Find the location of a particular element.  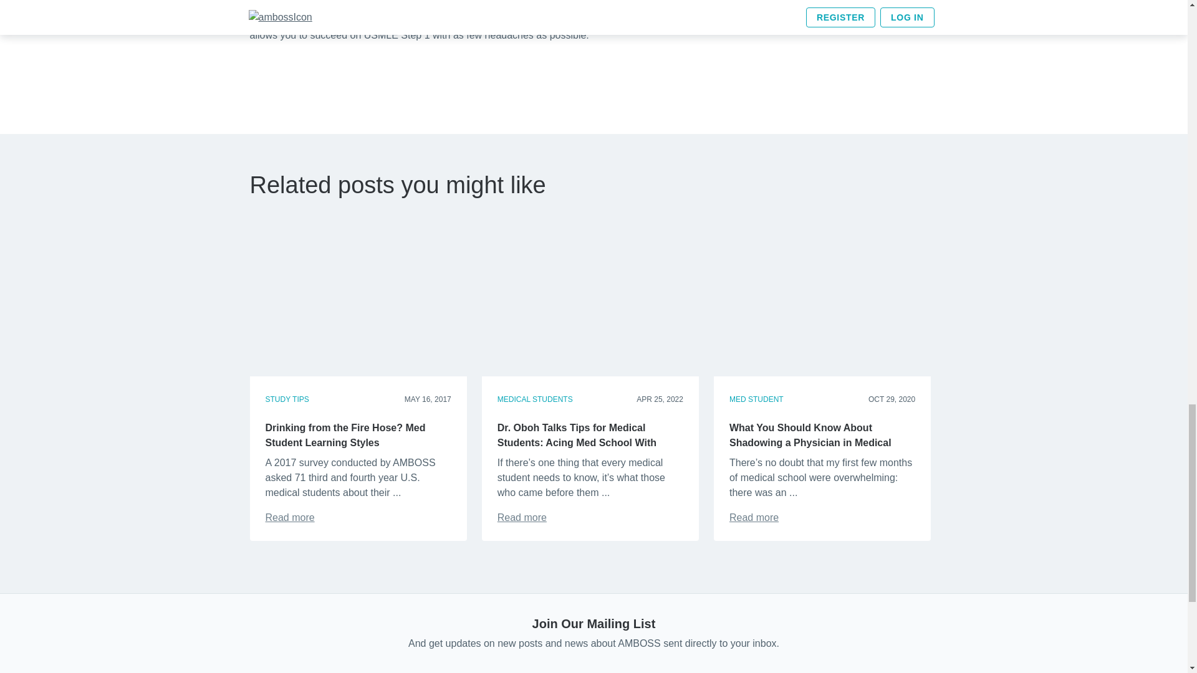

STUDY TIPS is located at coordinates (287, 399).